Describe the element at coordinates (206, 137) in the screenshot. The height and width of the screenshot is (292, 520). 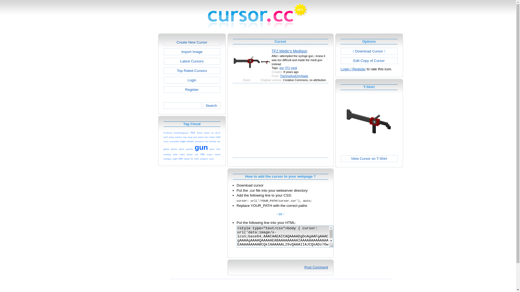
I see `blue` at that location.